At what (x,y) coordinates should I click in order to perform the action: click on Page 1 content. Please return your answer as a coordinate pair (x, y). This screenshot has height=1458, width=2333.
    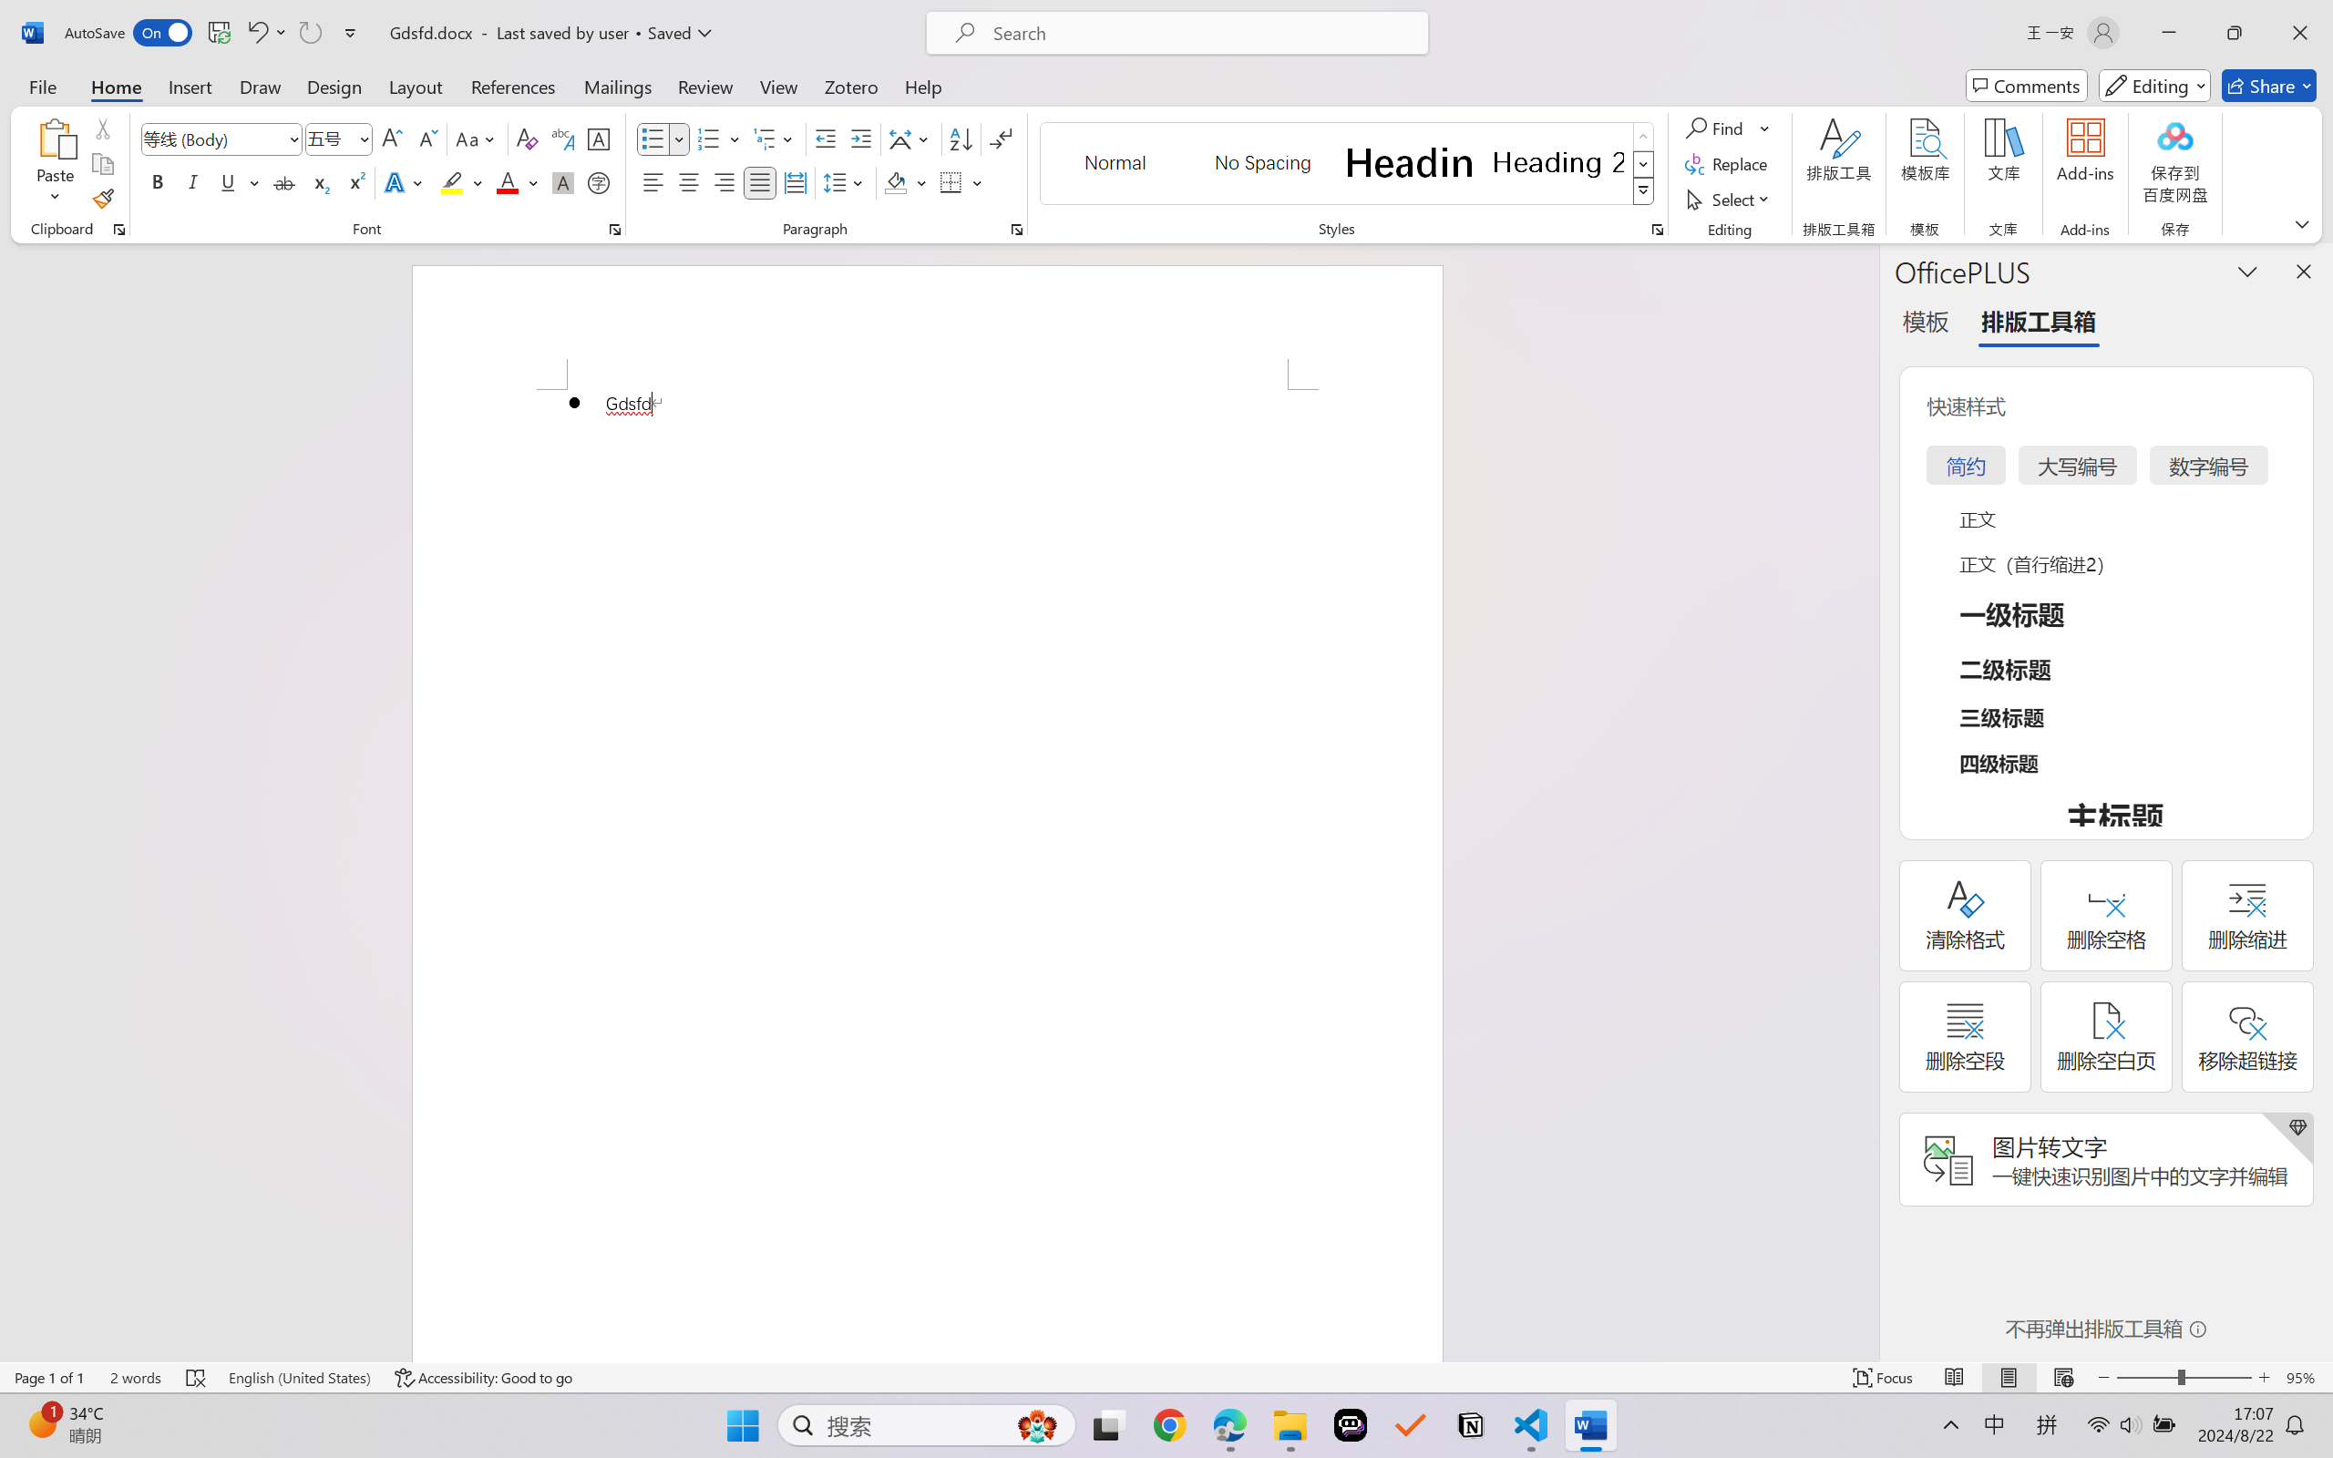
    Looking at the image, I should click on (928, 876).